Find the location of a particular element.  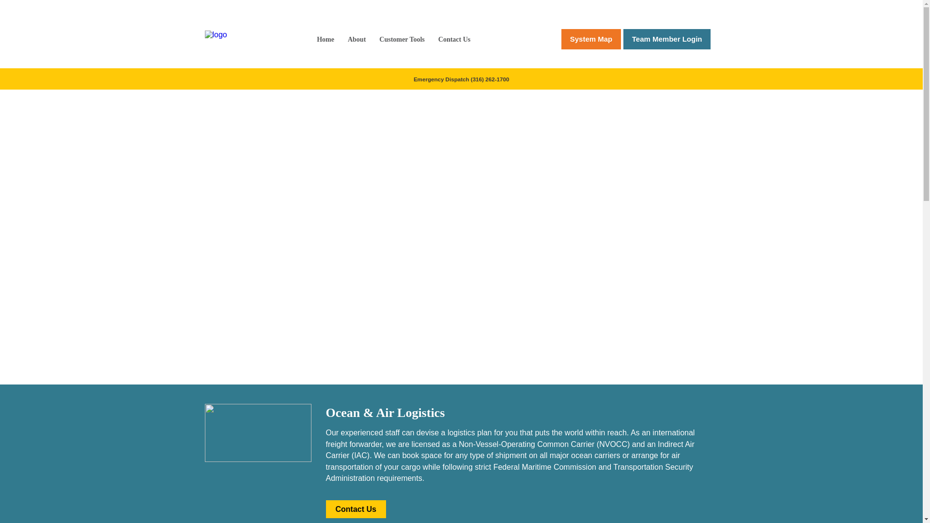

Contact Us is located at coordinates (356, 509).